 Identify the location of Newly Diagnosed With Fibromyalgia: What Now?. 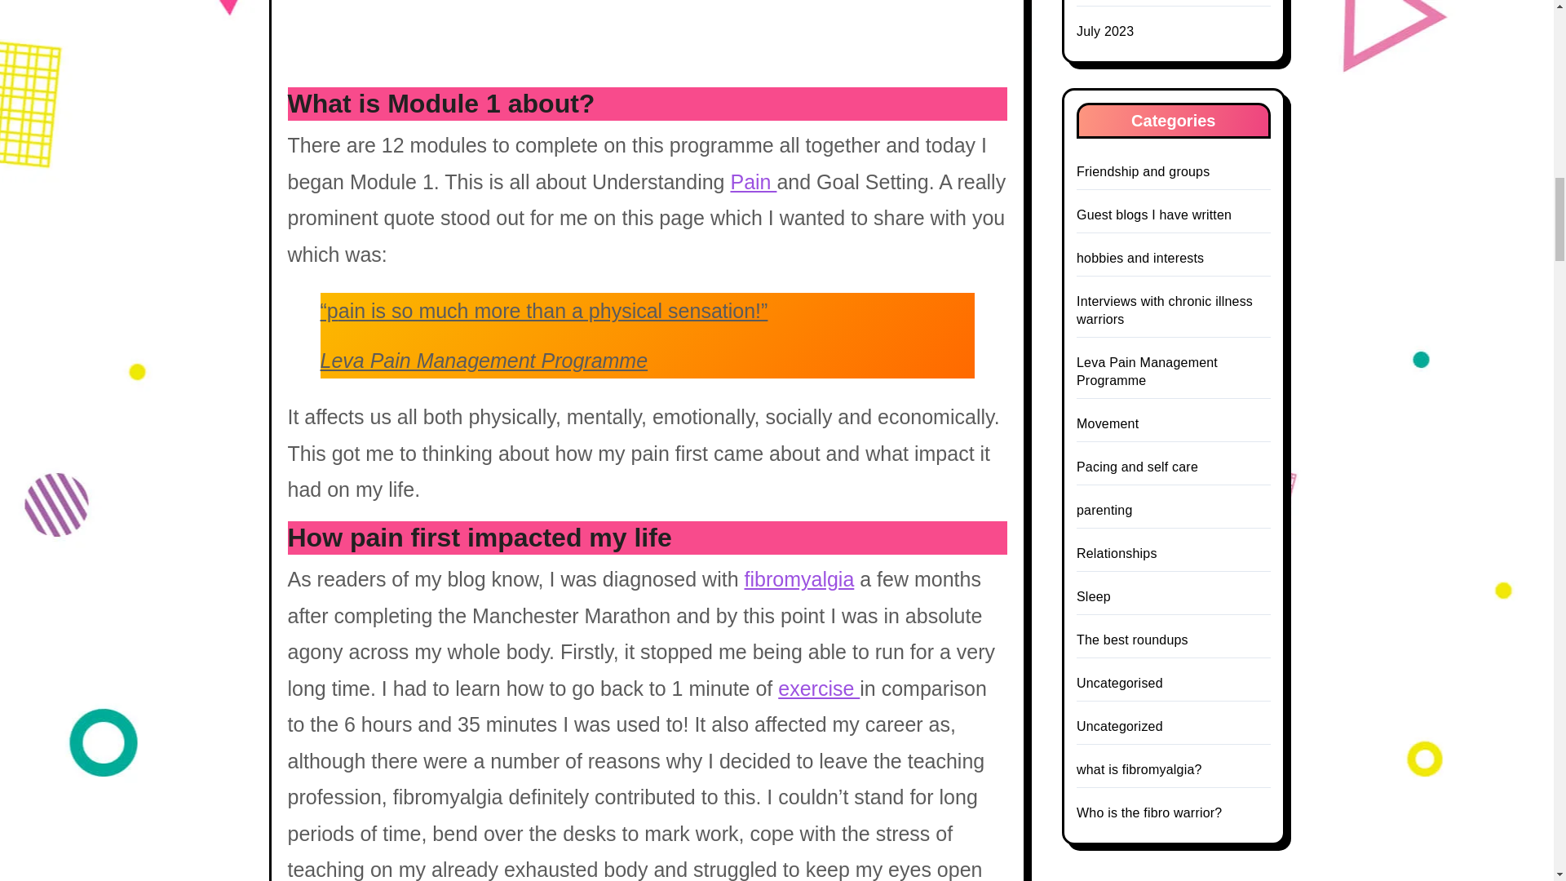
(799, 578).